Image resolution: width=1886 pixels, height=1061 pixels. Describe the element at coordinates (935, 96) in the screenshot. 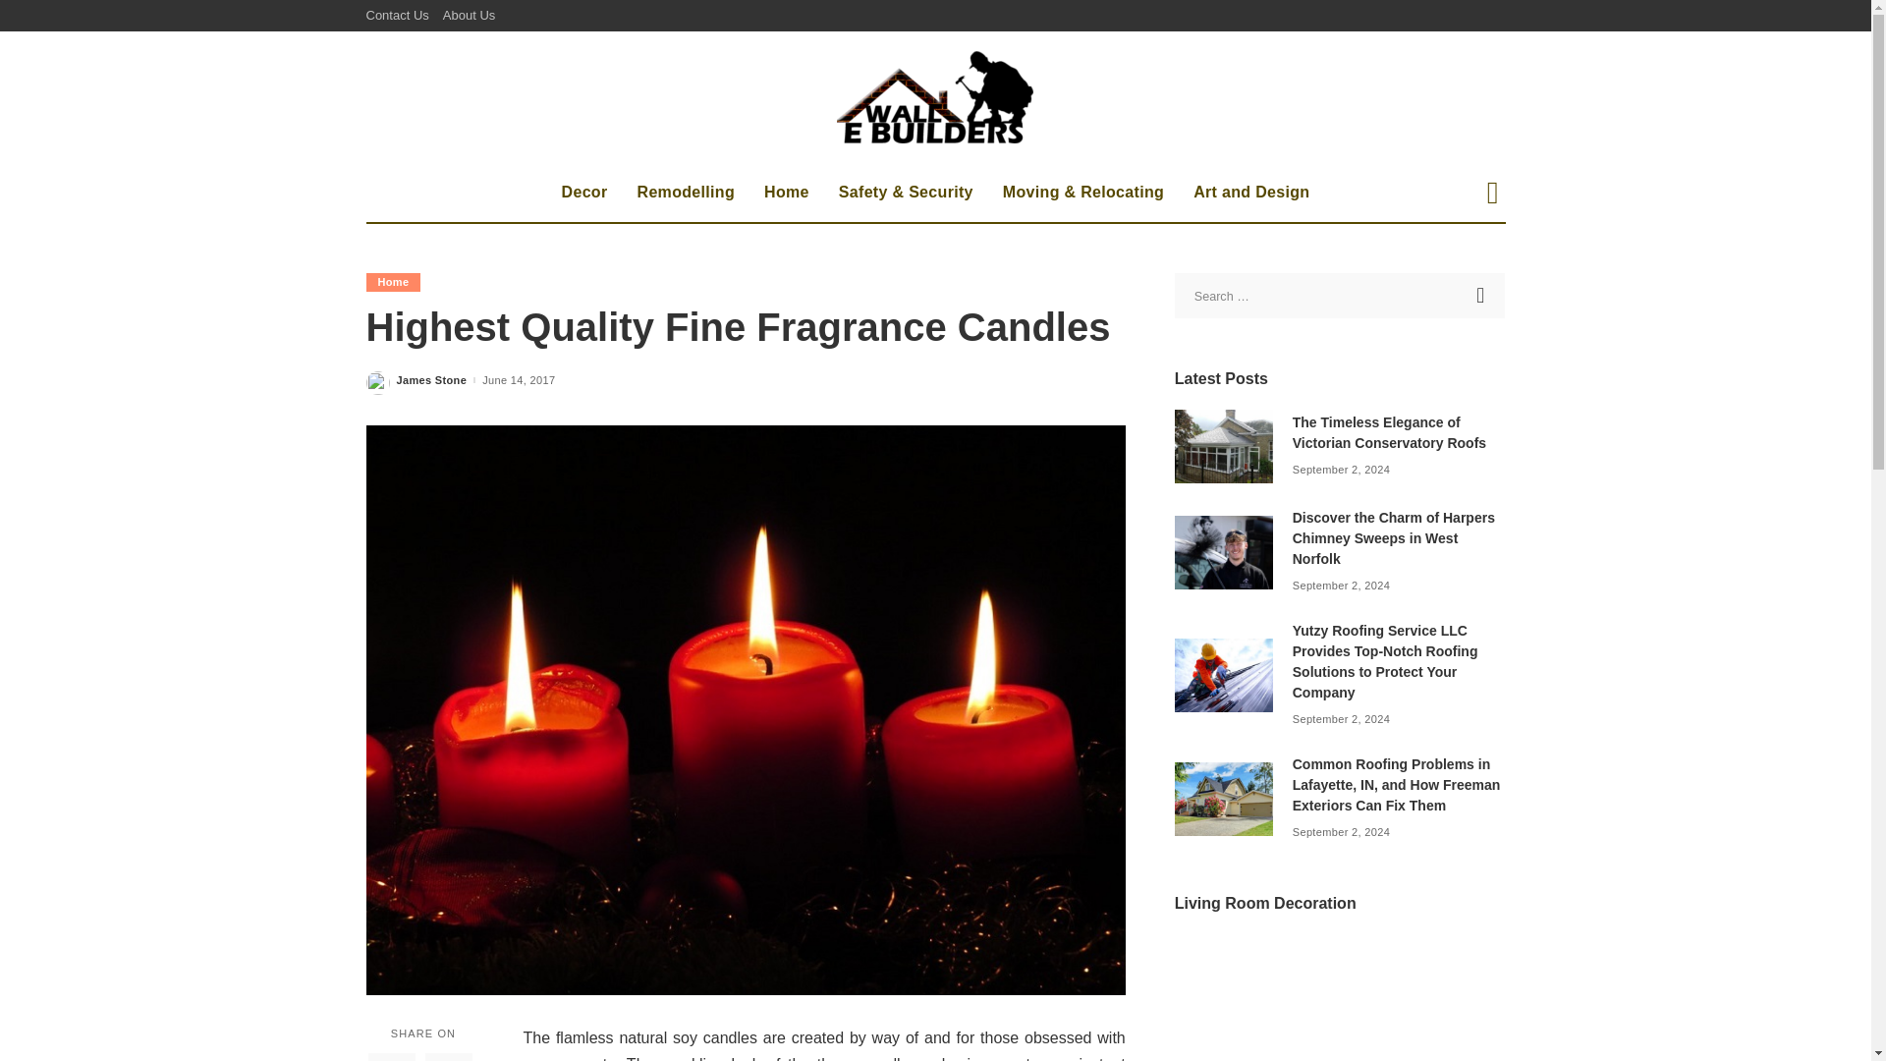

I see `Wall-Ebuilders` at that location.